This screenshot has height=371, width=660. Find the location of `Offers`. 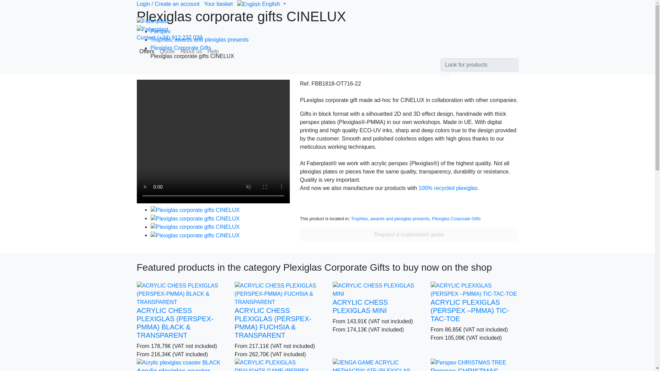

Offers is located at coordinates (146, 51).